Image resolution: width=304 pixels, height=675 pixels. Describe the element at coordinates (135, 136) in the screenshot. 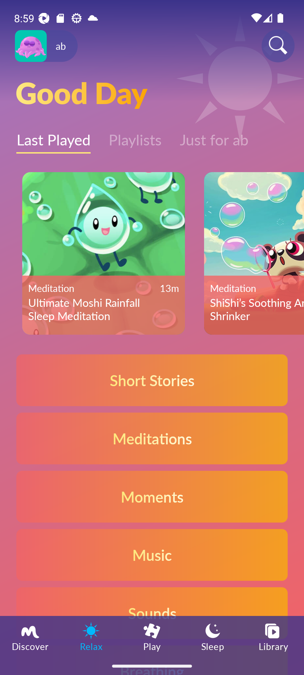

I see `Playlists` at that location.